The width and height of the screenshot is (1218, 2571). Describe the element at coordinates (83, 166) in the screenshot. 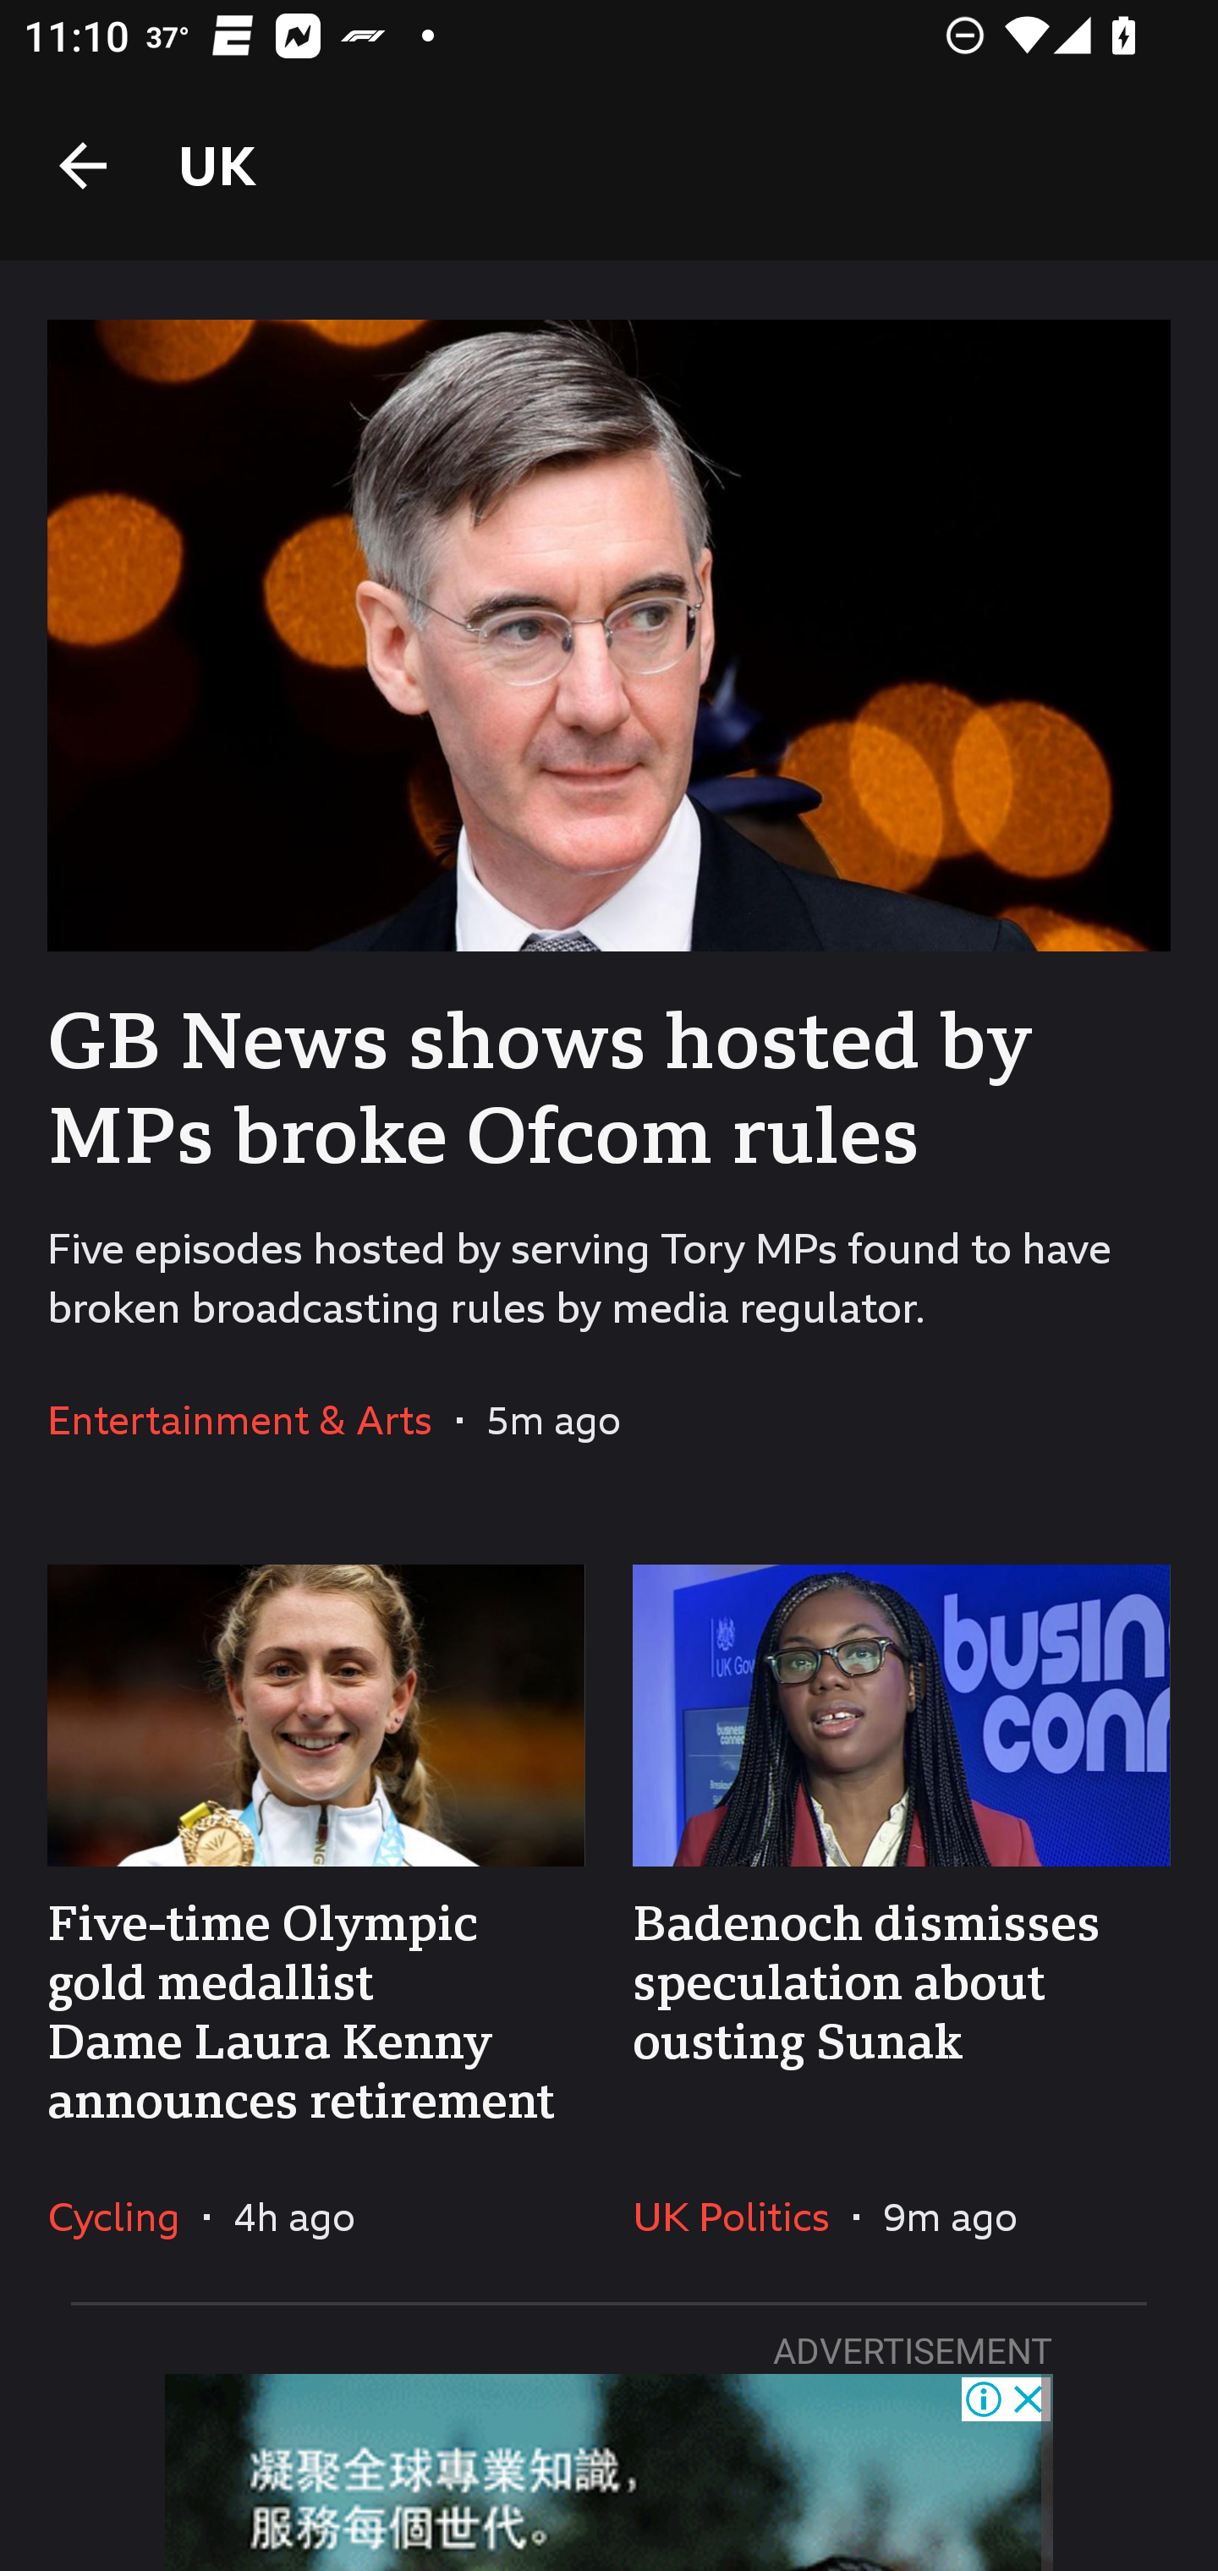

I see `Back` at that location.